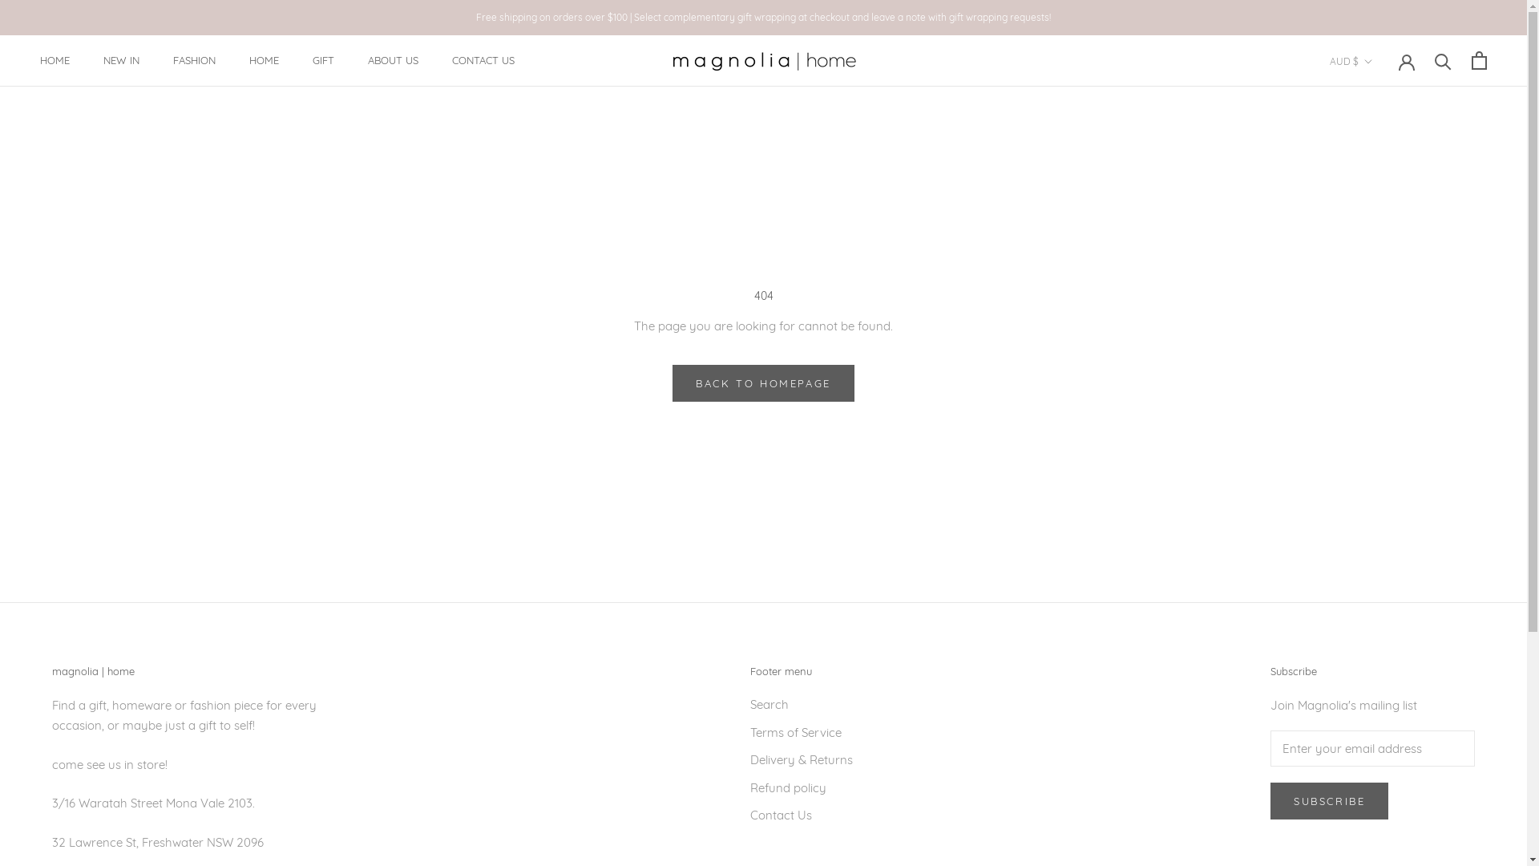  I want to click on AED, so click(1377, 98).